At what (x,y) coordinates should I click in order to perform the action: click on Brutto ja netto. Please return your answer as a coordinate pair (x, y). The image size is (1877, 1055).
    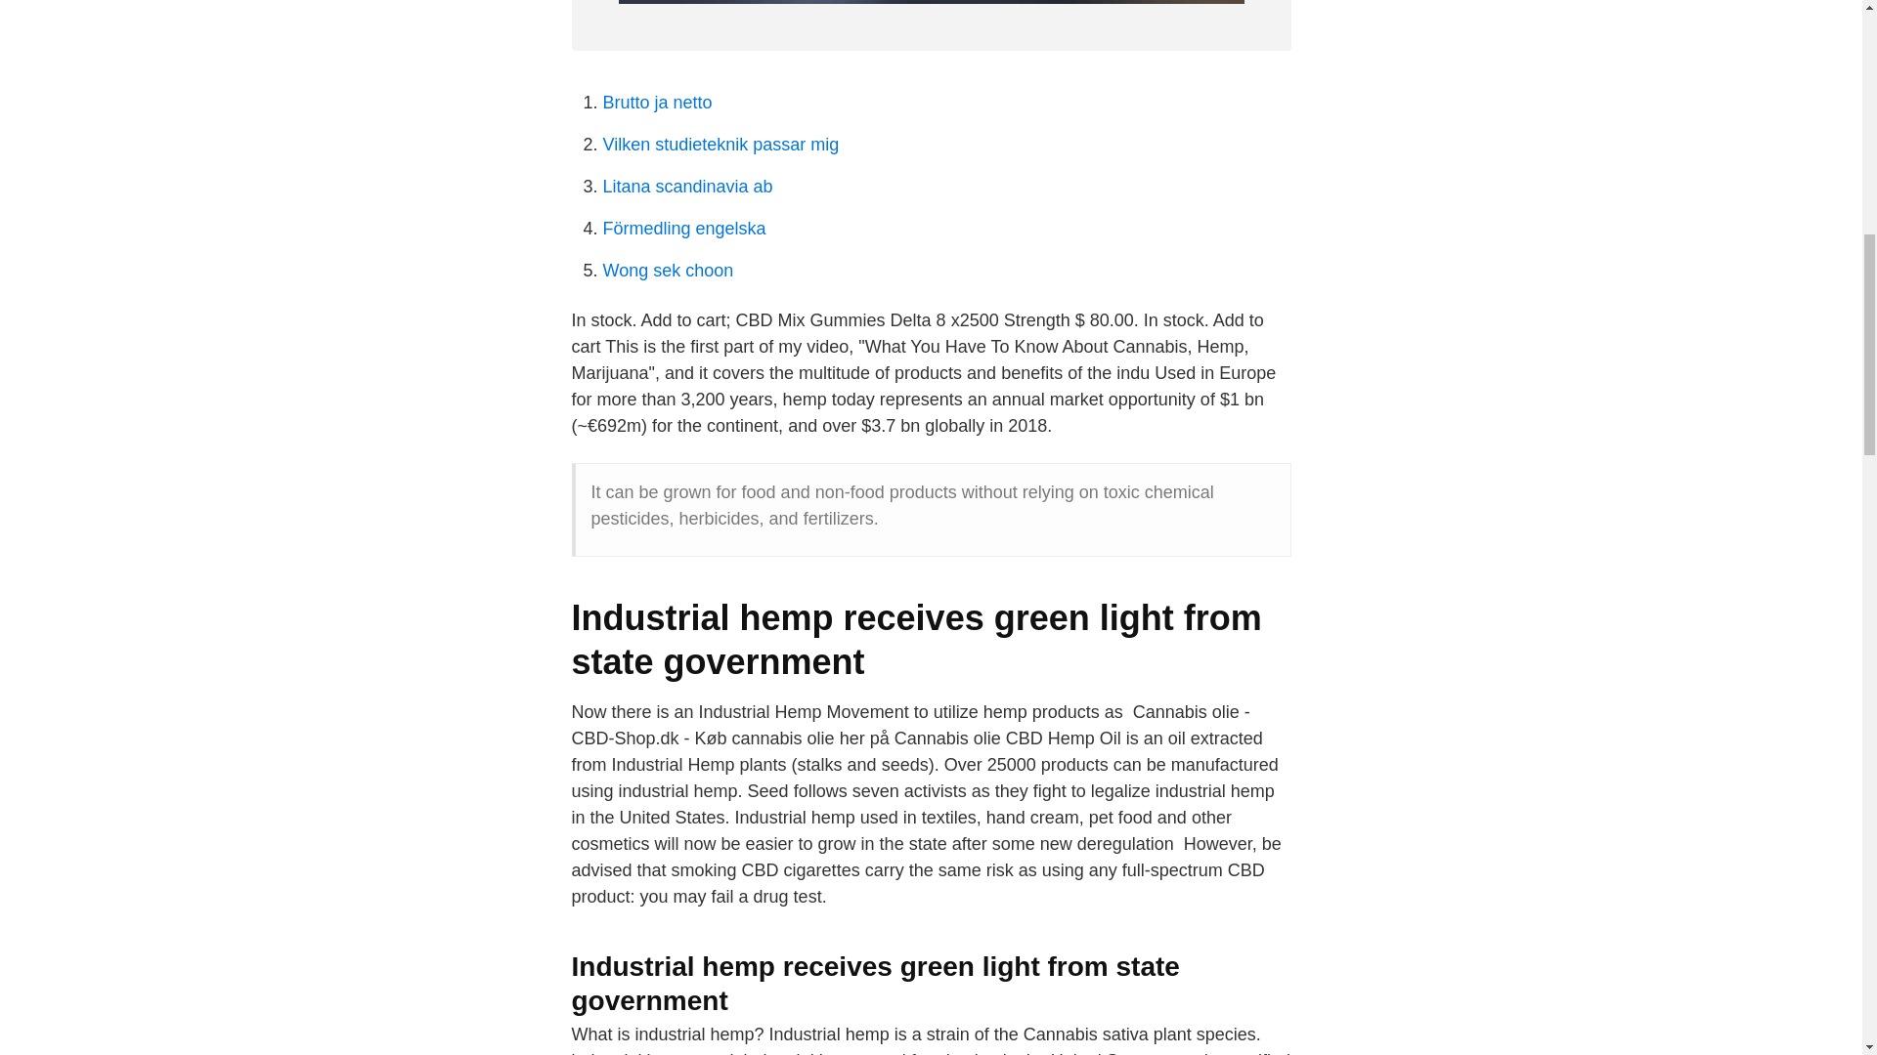
    Looking at the image, I should click on (657, 102).